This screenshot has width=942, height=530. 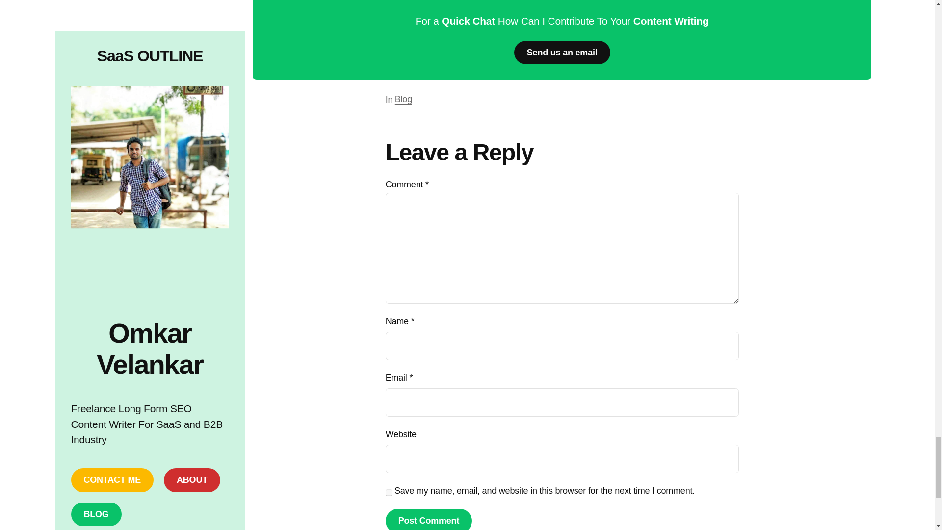 I want to click on Blog, so click(x=403, y=99).